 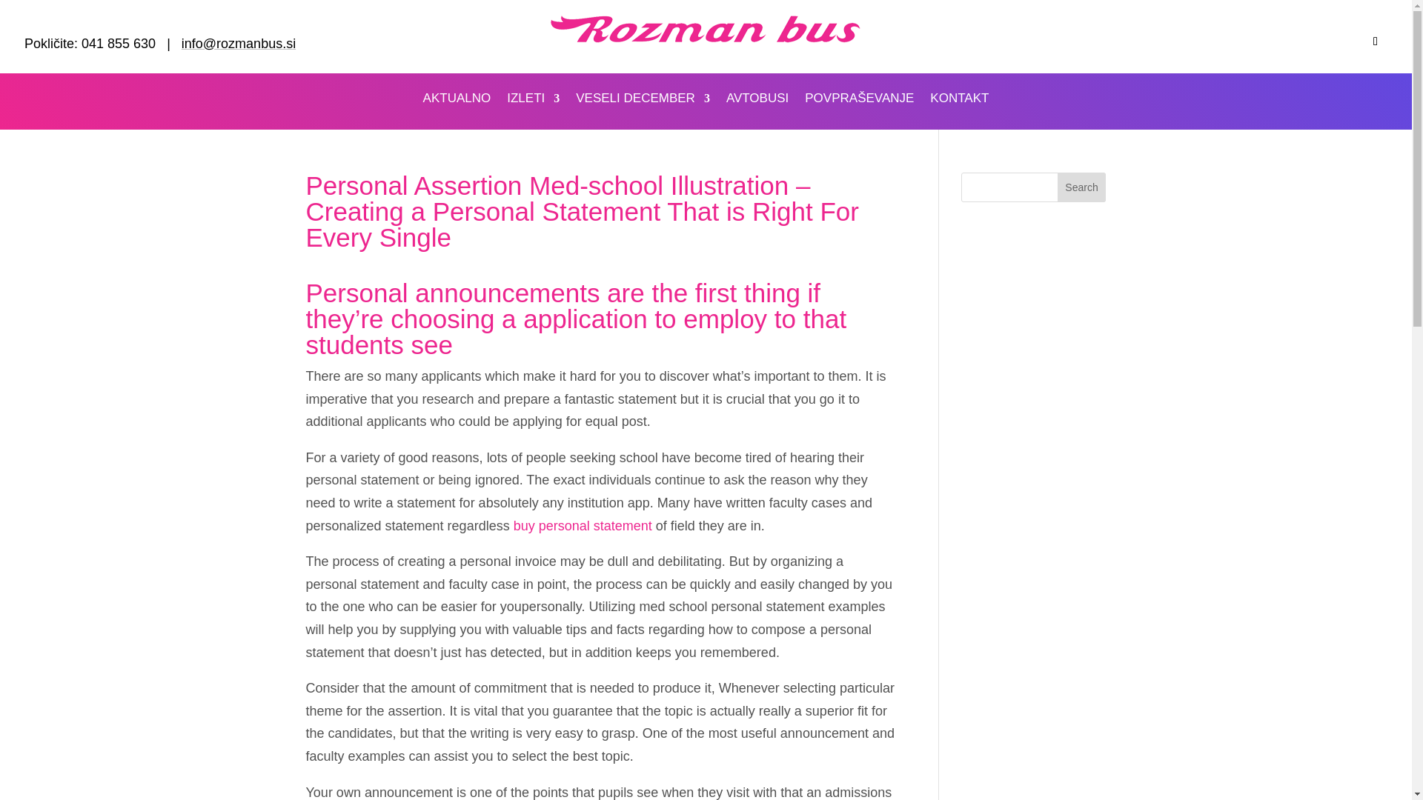 I want to click on AKTUALNO, so click(x=457, y=101).